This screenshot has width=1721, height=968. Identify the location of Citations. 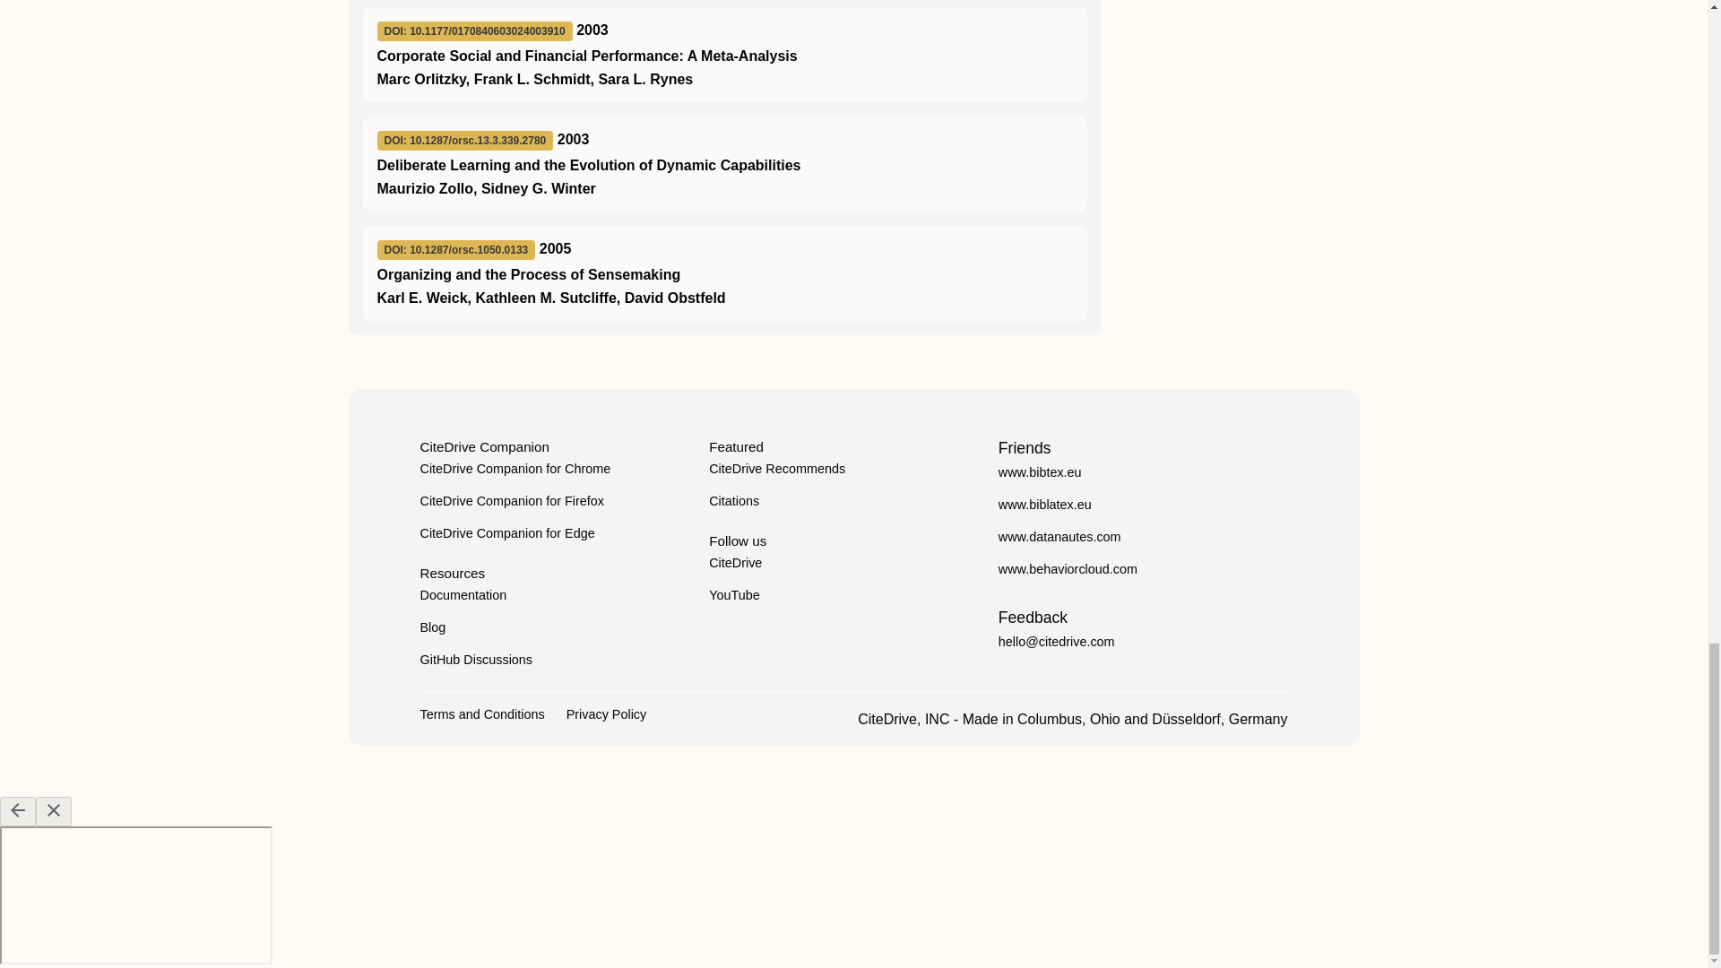
(733, 500).